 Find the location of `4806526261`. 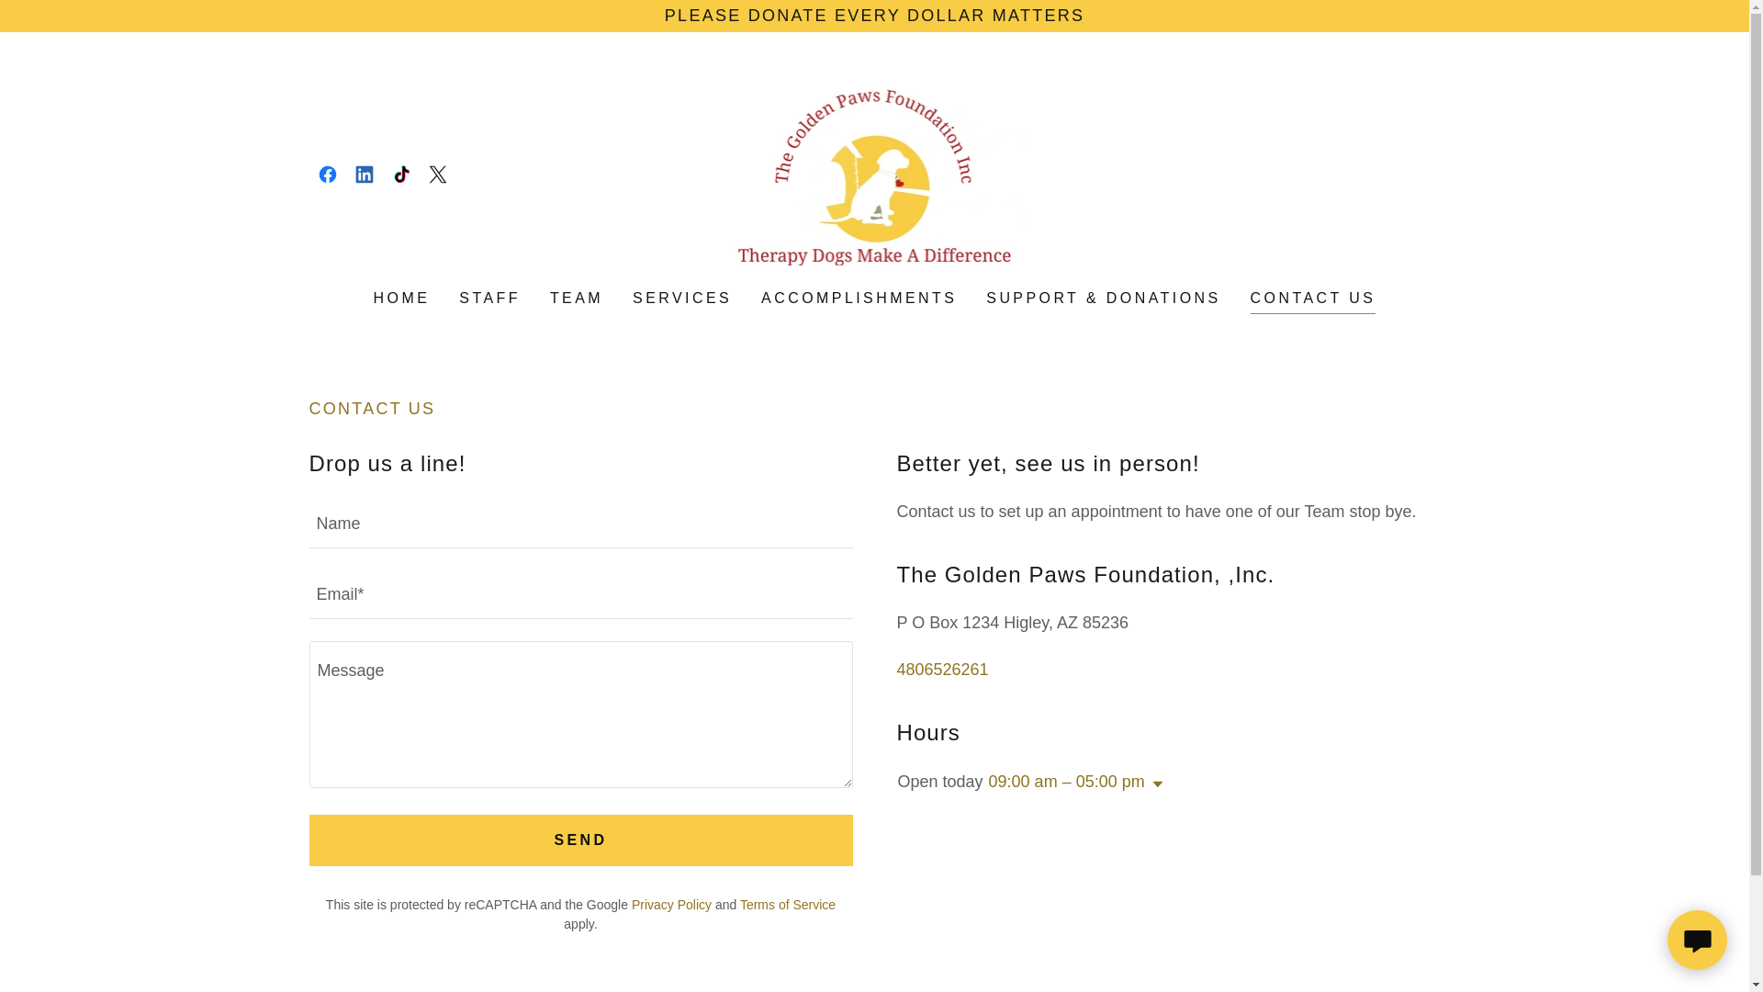

4806526261 is located at coordinates (941, 669).